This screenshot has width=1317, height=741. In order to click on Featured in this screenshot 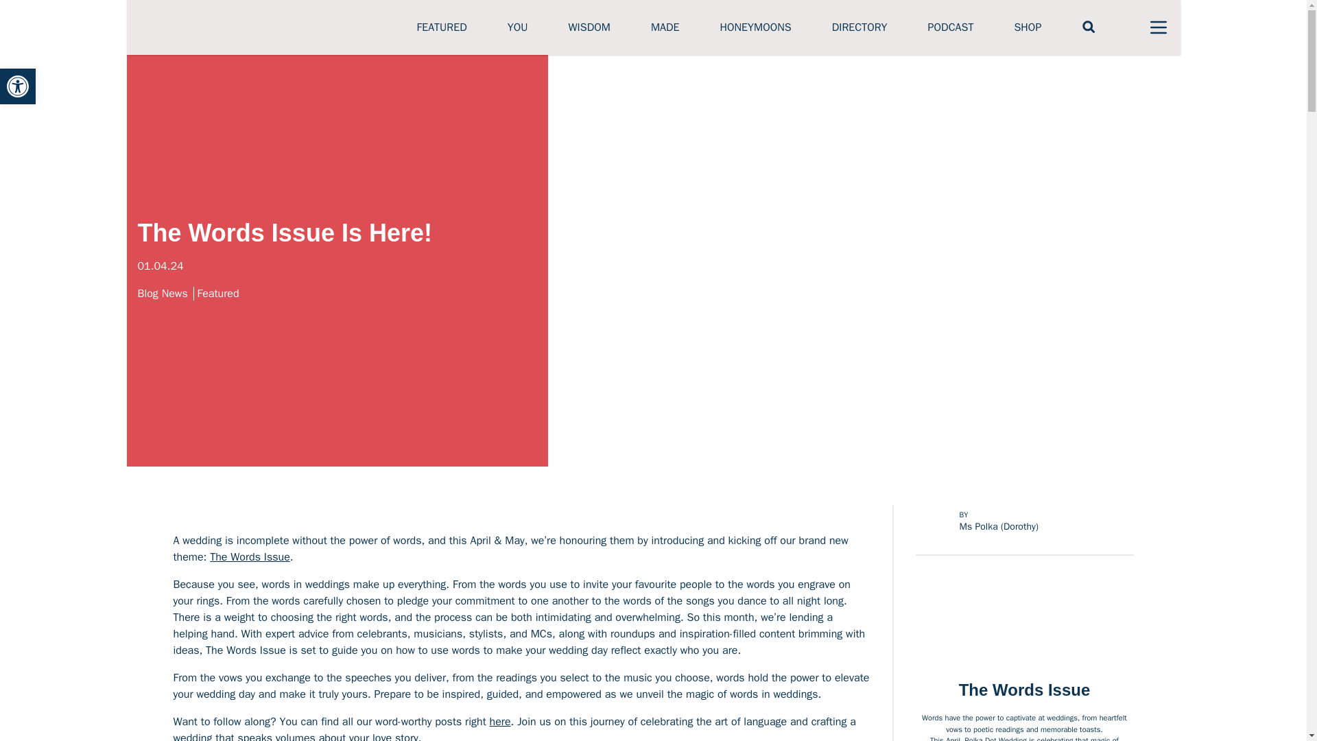, I will do `click(218, 294)`.